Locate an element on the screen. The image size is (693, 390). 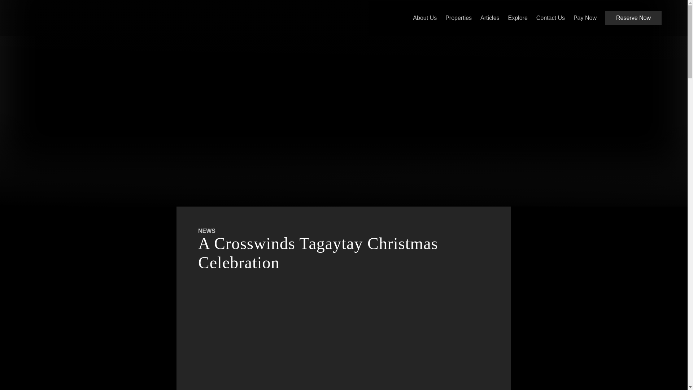
Pay Now is located at coordinates (585, 18).